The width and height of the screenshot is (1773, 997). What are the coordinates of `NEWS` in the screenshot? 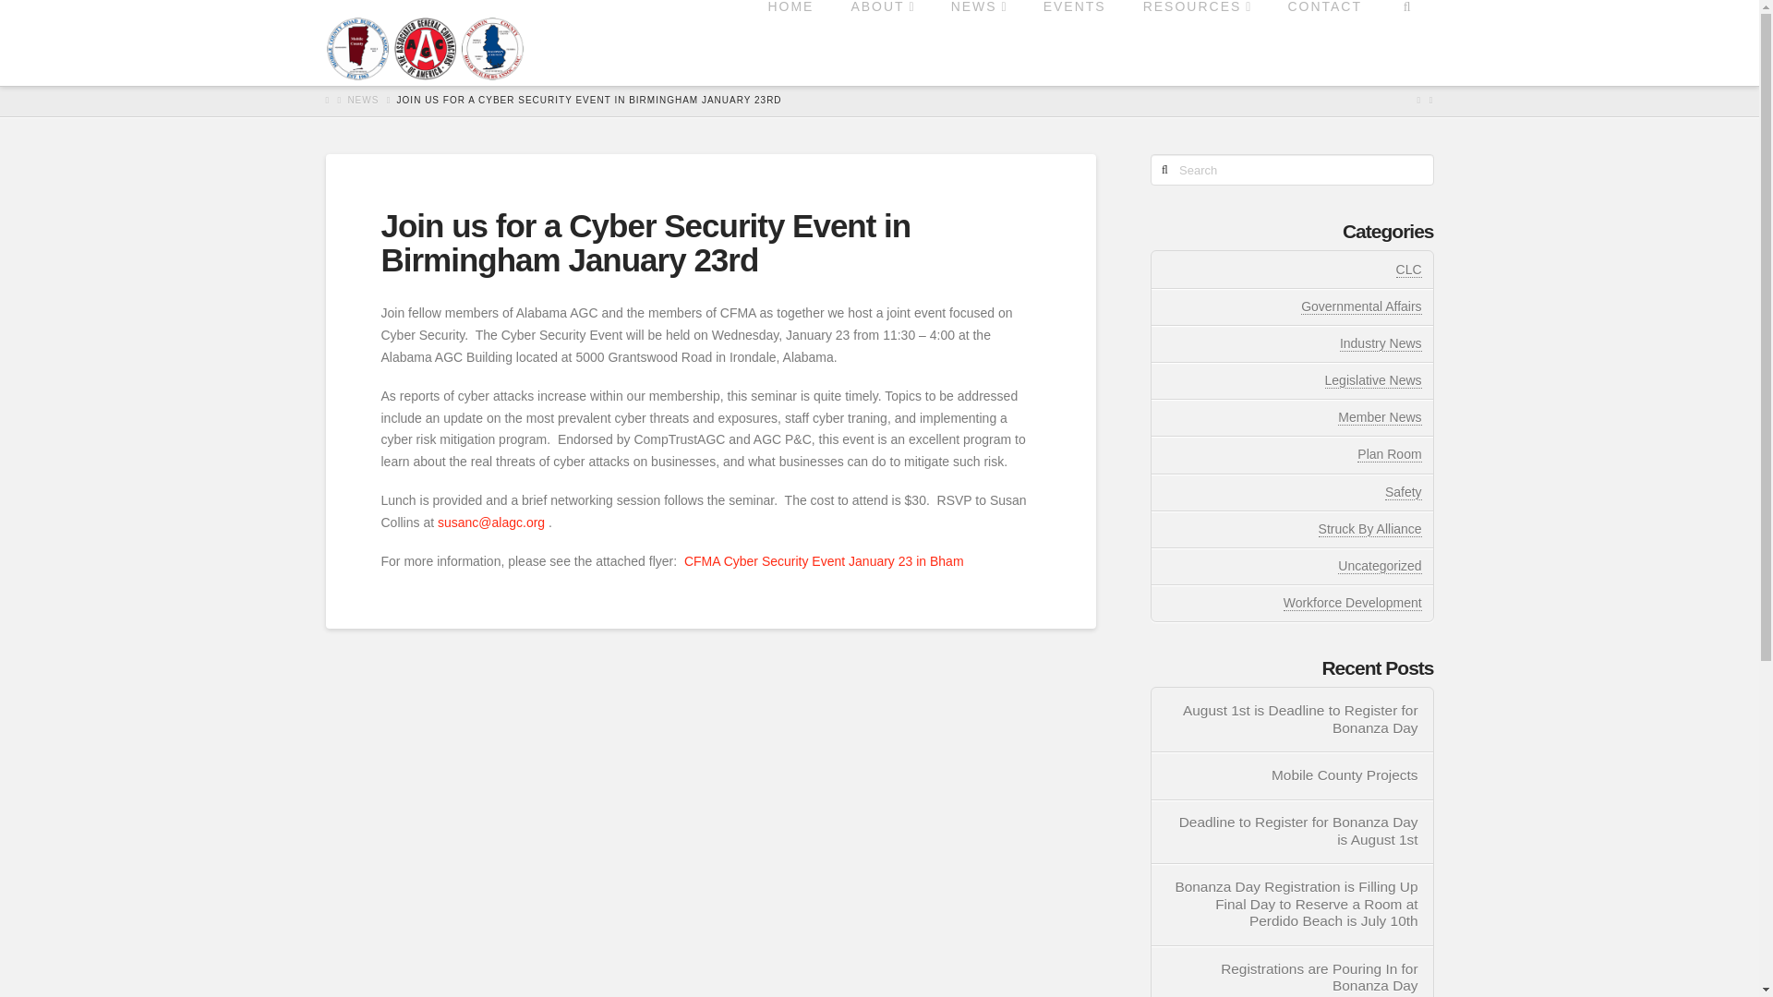 It's located at (978, 41).